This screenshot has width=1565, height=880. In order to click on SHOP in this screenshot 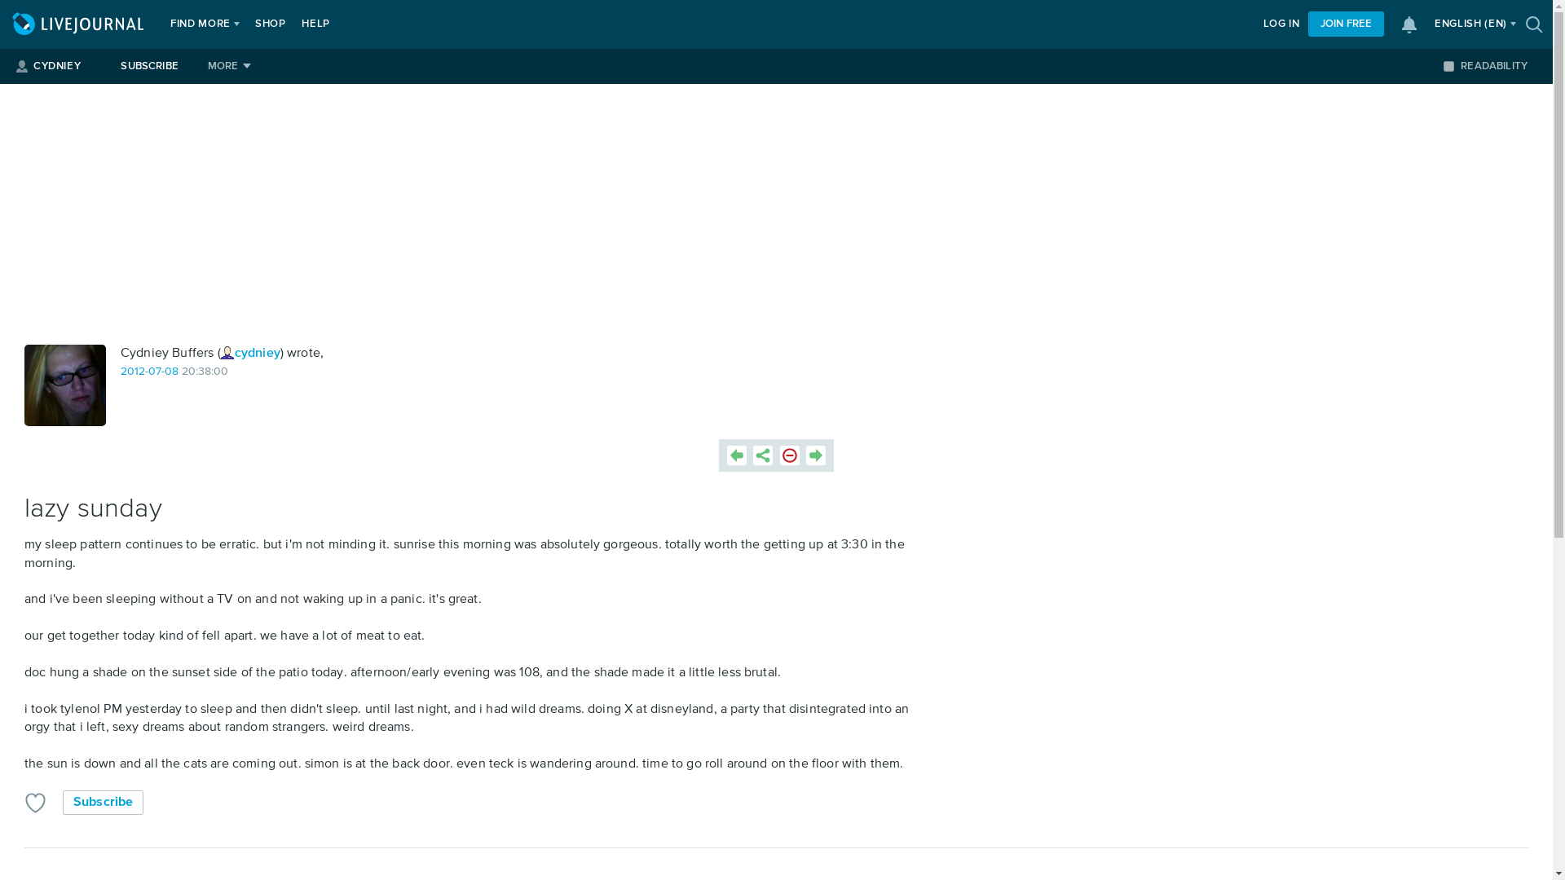, I will do `click(271, 24)`.